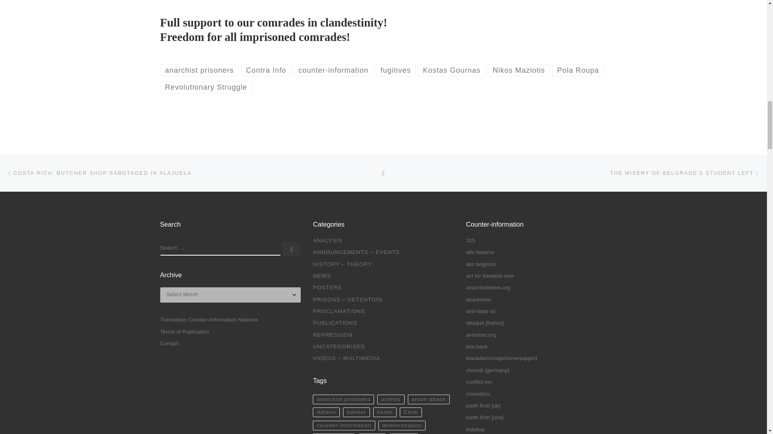 This screenshot has height=434, width=773. Describe the element at coordinates (519, 70) in the screenshot. I see `View all posts in Nikos Maziotis` at that location.